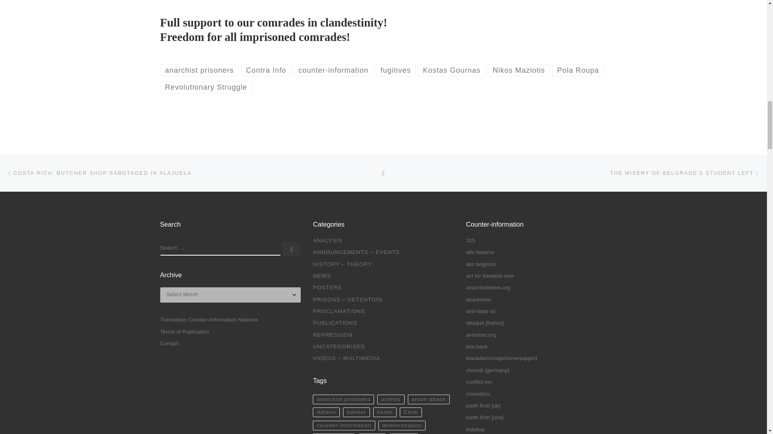 This screenshot has height=434, width=773. Describe the element at coordinates (519, 70) in the screenshot. I see `View all posts in Nikos Maziotis` at that location.